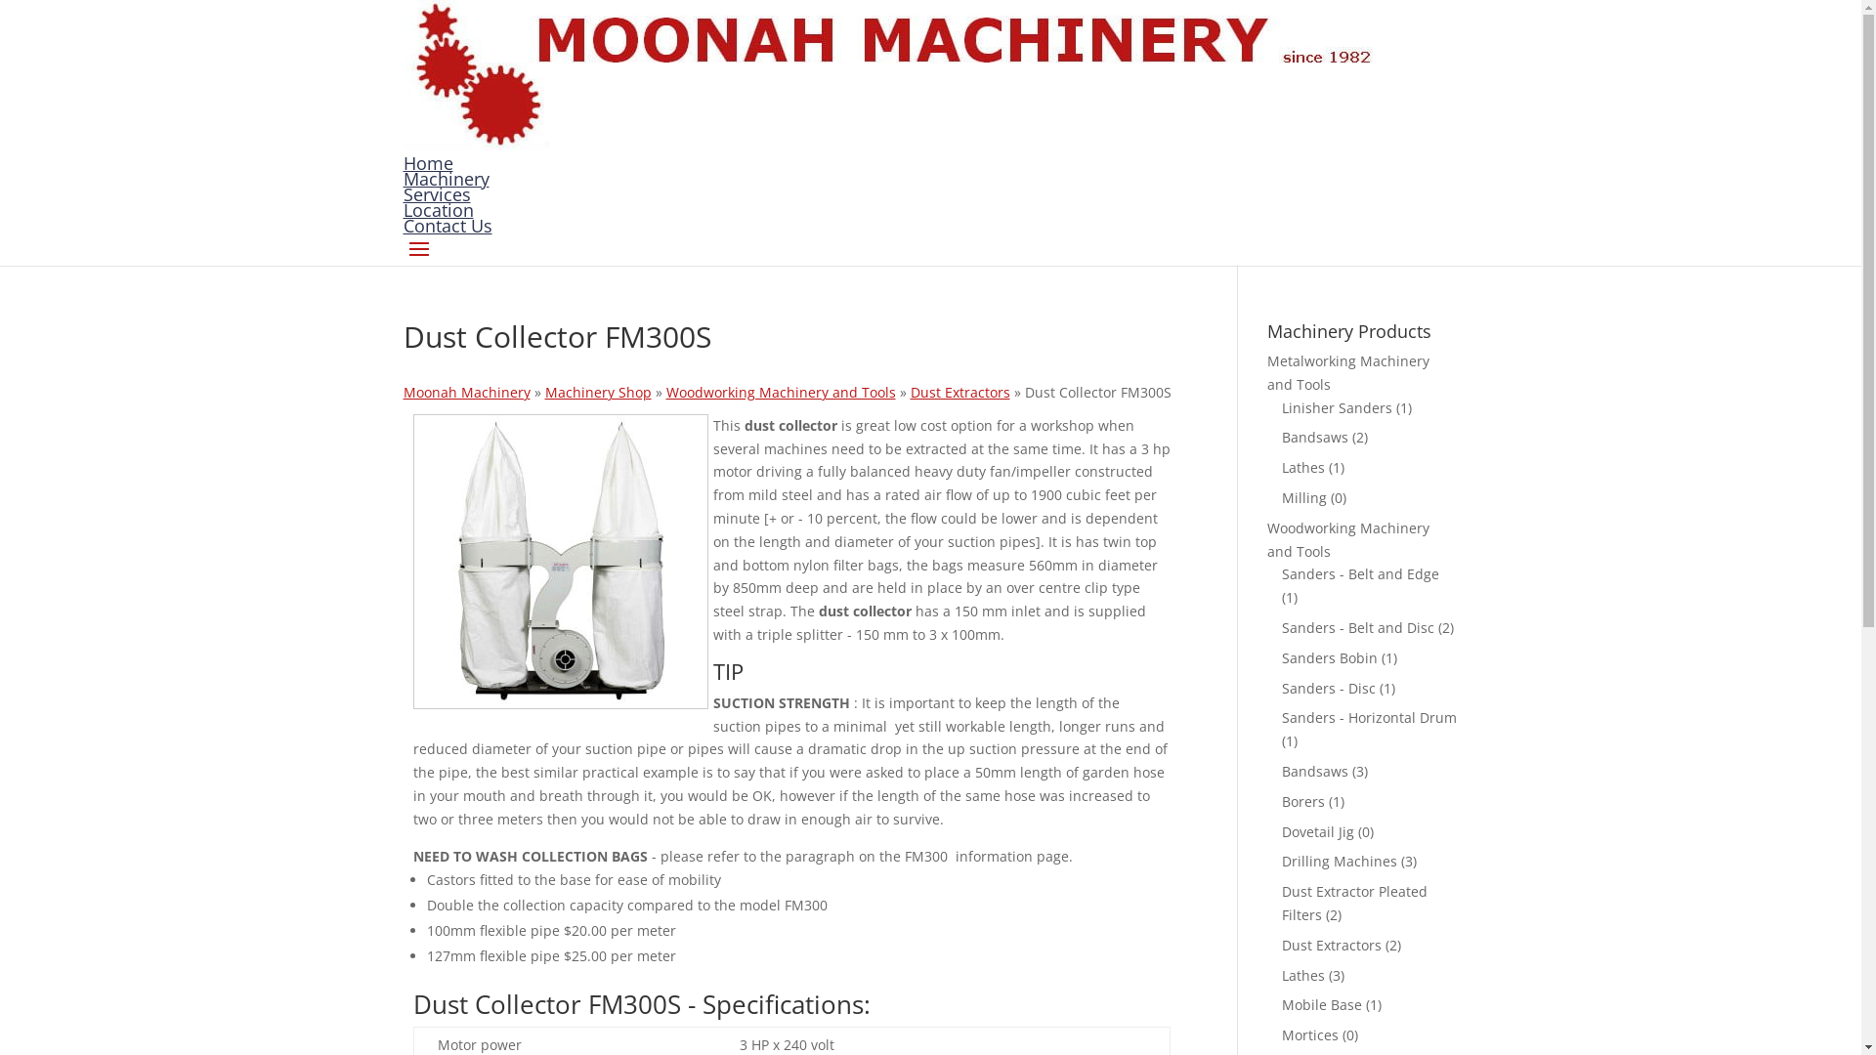 This screenshot has width=1876, height=1055. Describe the element at coordinates (1340, 658) in the screenshot. I see `Sanders Bobin (1)` at that location.